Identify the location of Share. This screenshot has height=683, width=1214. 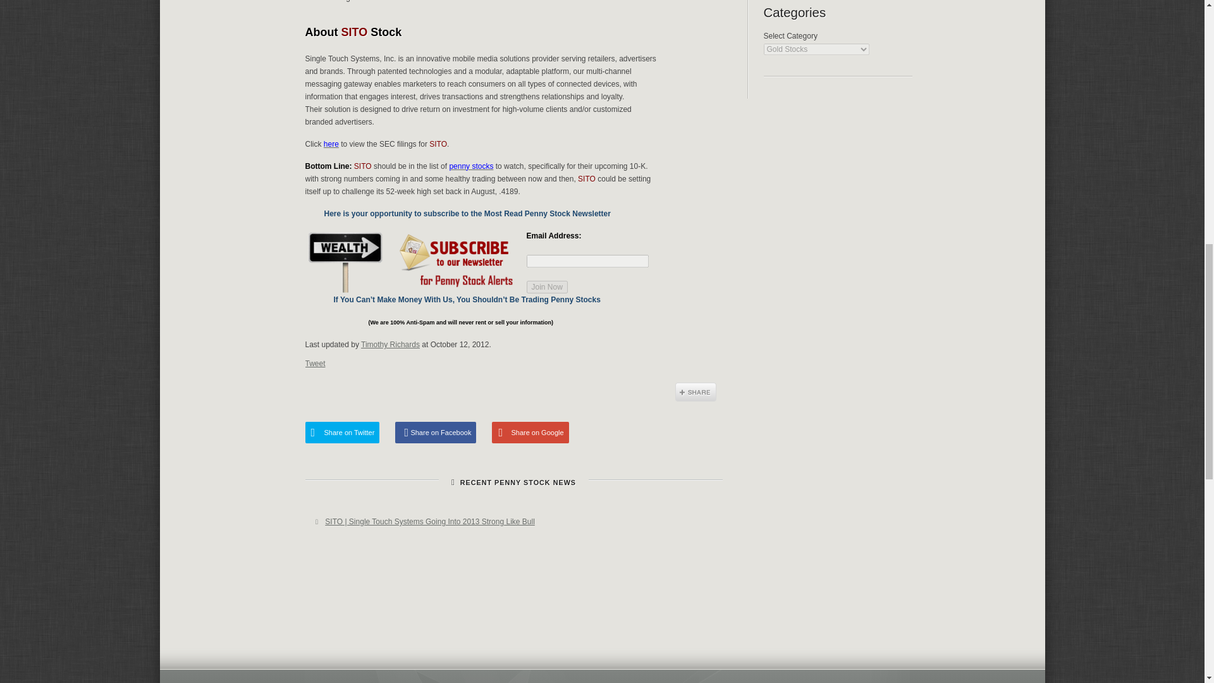
(696, 392).